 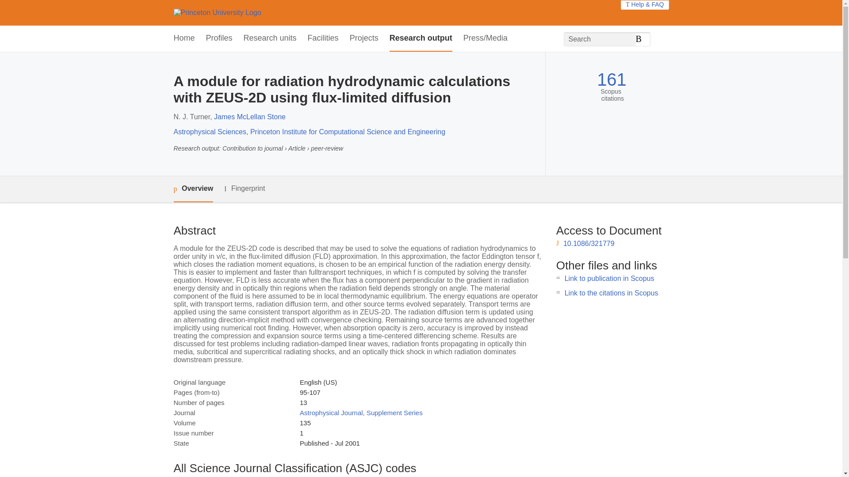 I want to click on Research units, so click(x=270, y=38).